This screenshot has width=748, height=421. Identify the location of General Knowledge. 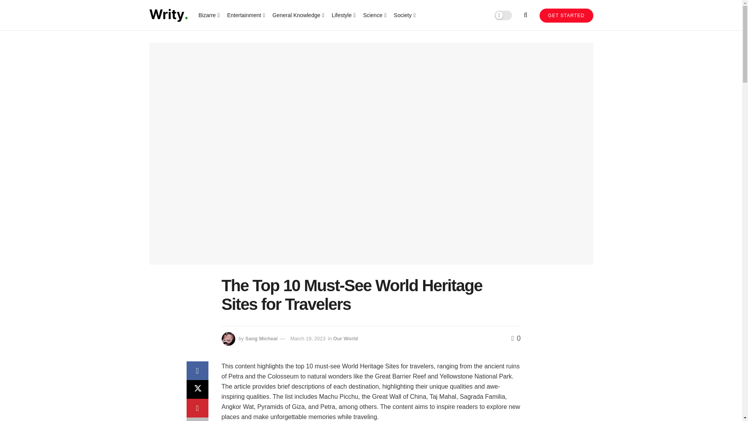
(298, 15).